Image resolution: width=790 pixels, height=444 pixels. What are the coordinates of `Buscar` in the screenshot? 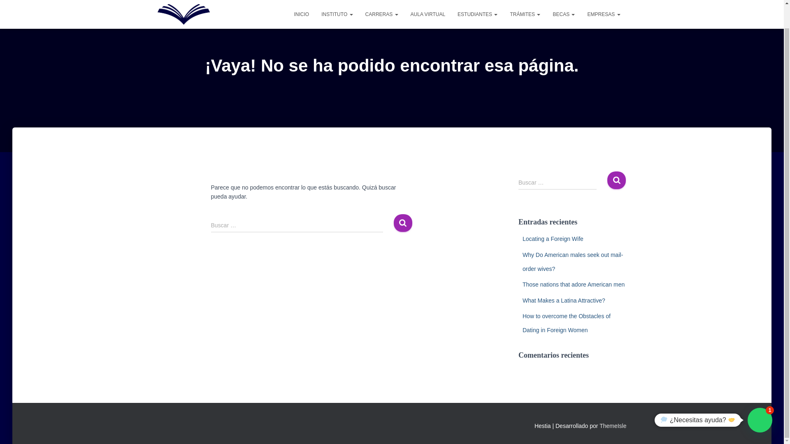 It's located at (402, 223).